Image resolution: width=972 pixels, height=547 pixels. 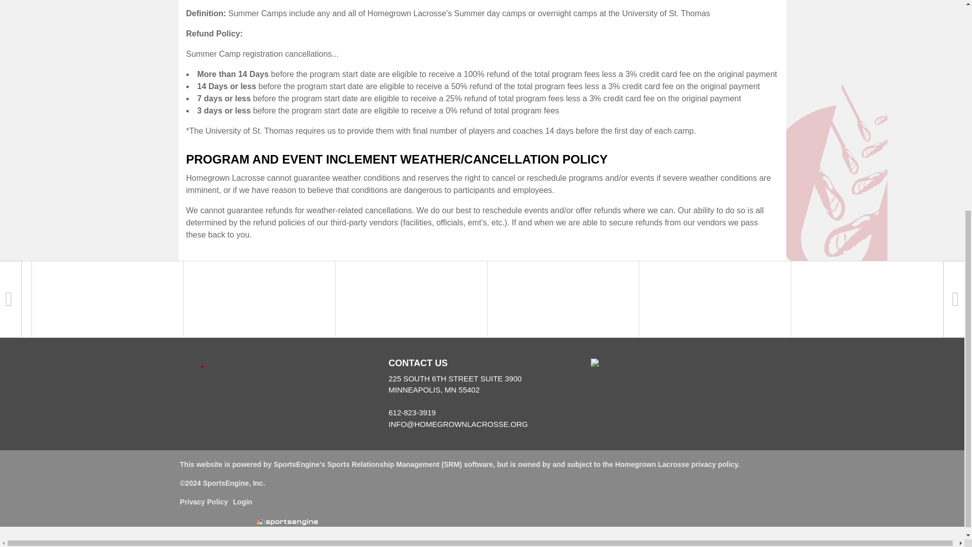 What do you see at coordinates (242, 502) in the screenshot?
I see `Login` at bounding box center [242, 502].